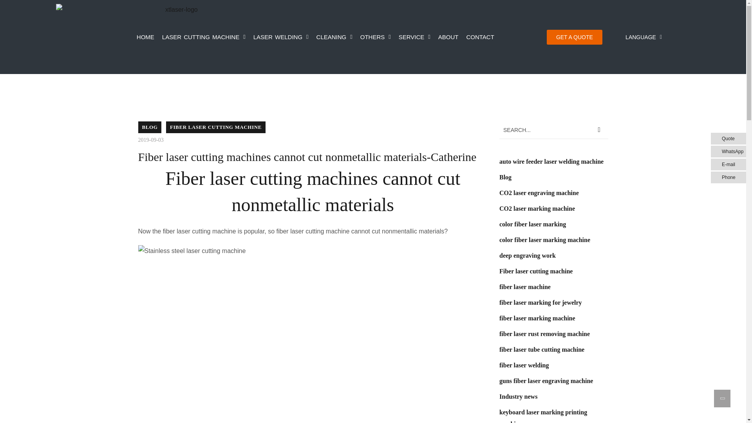 The height and width of the screenshot is (423, 752). What do you see at coordinates (334, 37) in the screenshot?
I see `CLEANING` at bounding box center [334, 37].